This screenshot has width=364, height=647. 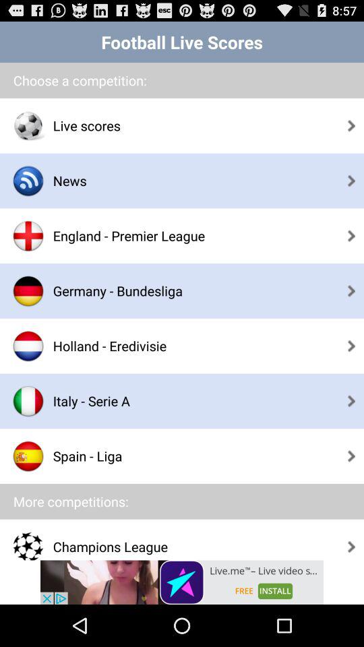 What do you see at coordinates (28, 345) in the screenshot?
I see `click on symbol next to holland  eredivisie` at bounding box center [28, 345].